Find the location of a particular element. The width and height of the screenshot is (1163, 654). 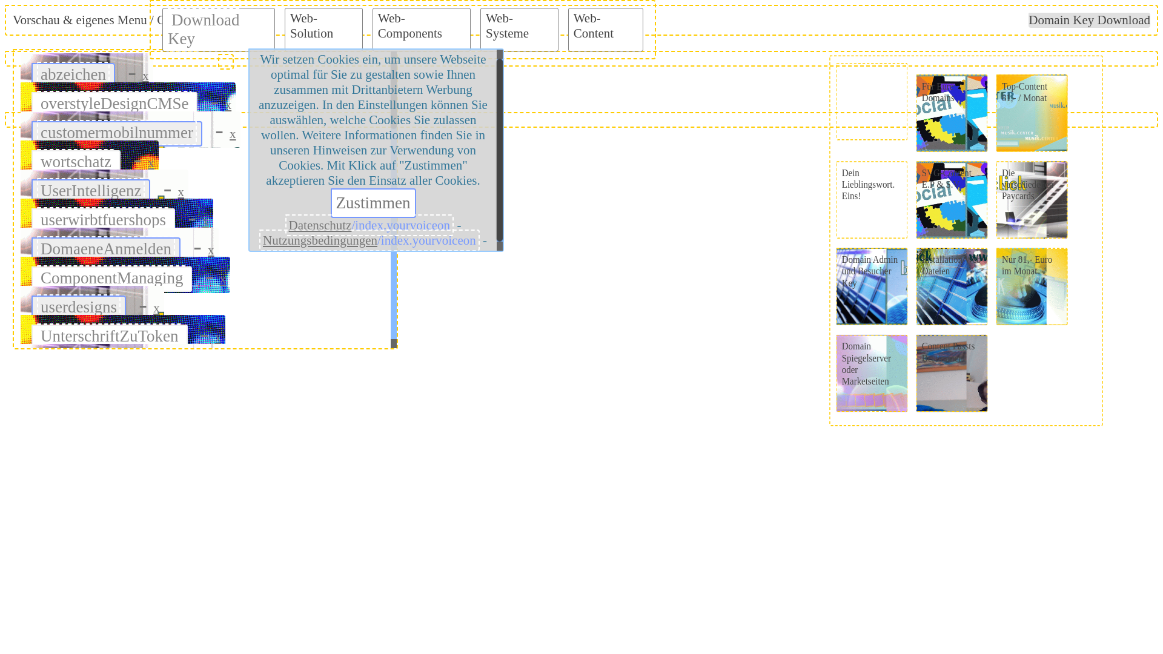

x is located at coordinates (242, 540).